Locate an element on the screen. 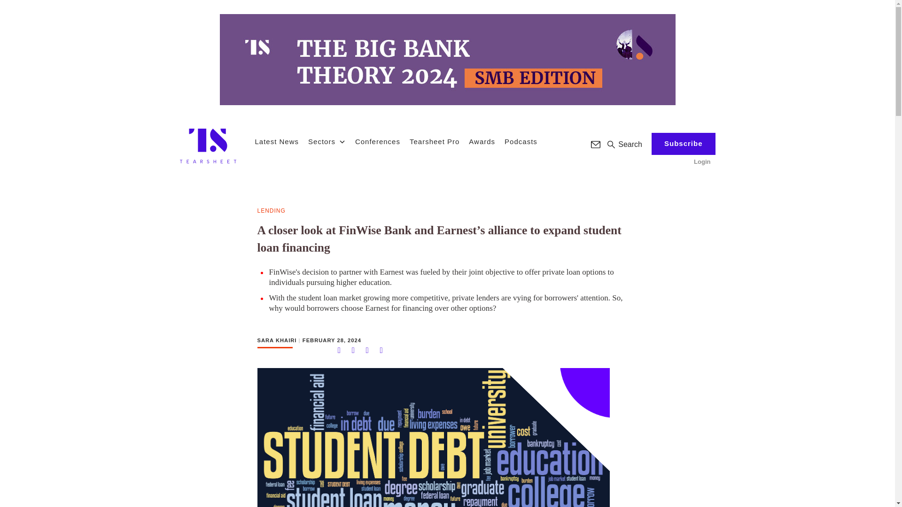 The width and height of the screenshot is (902, 507). Latest News is located at coordinates (276, 142).